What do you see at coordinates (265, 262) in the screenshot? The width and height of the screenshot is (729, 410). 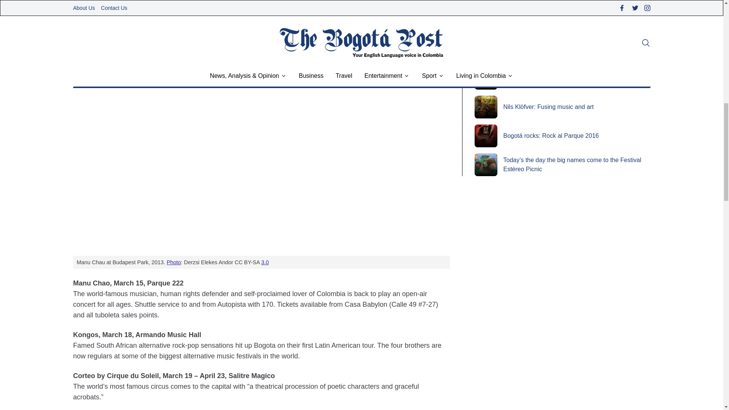 I see `3.0` at bounding box center [265, 262].